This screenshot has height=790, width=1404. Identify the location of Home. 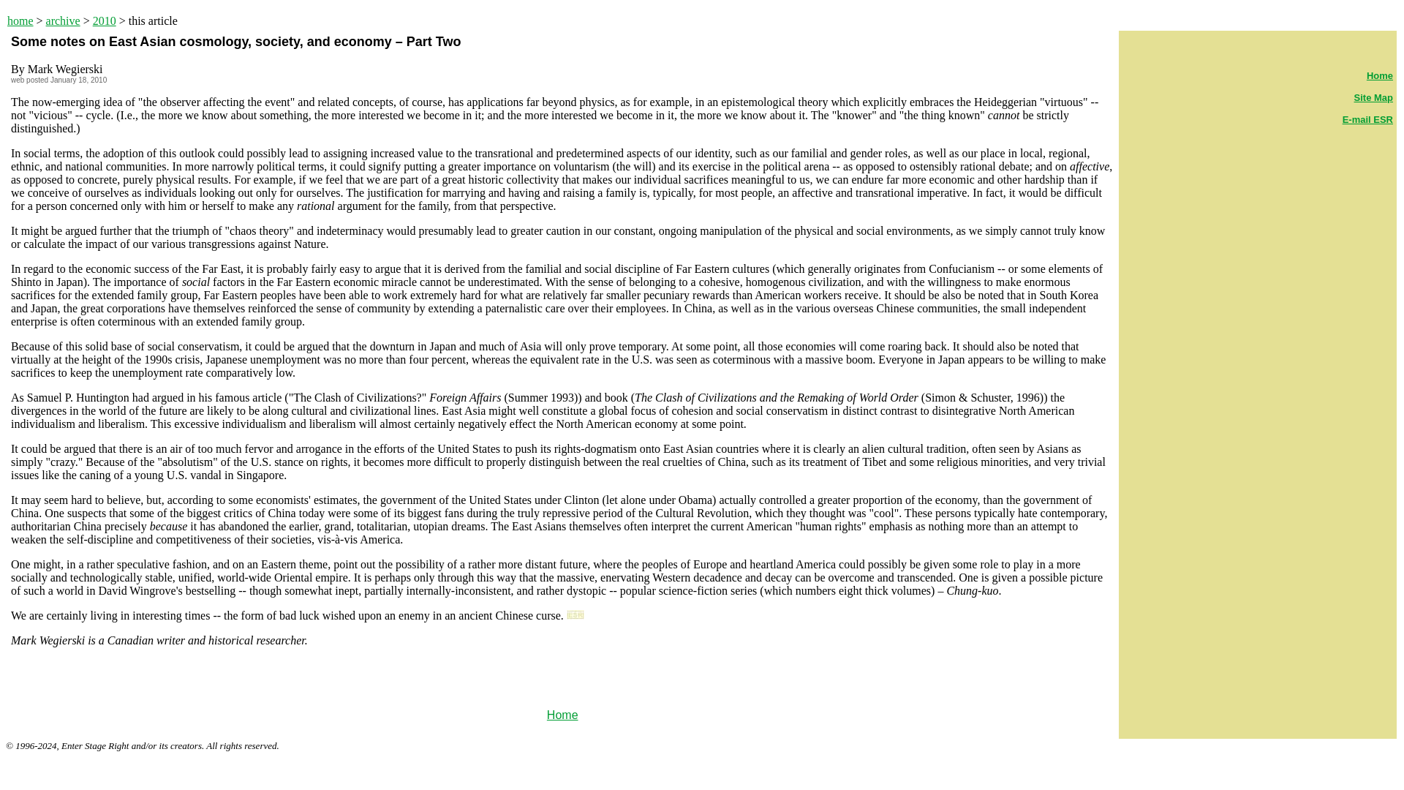
(1379, 76).